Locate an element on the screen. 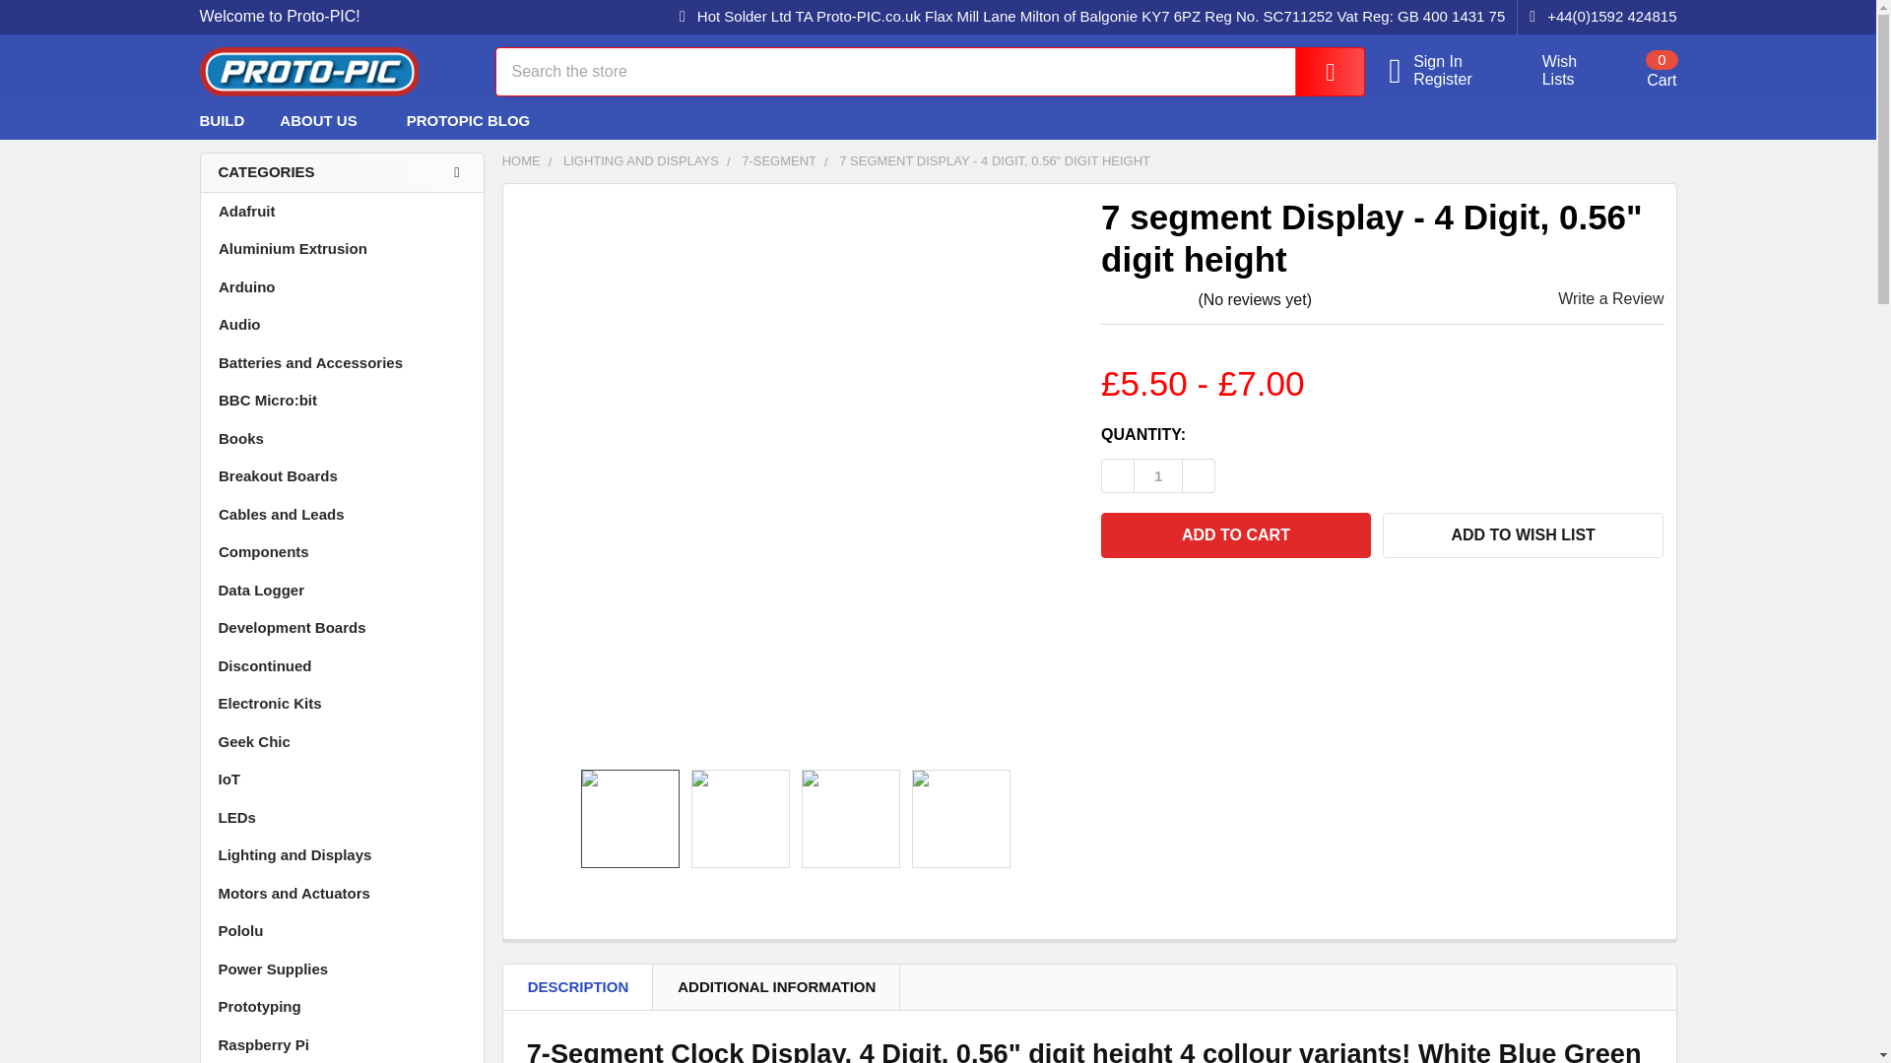  Proto-PIC is located at coordinates (1316, 71).